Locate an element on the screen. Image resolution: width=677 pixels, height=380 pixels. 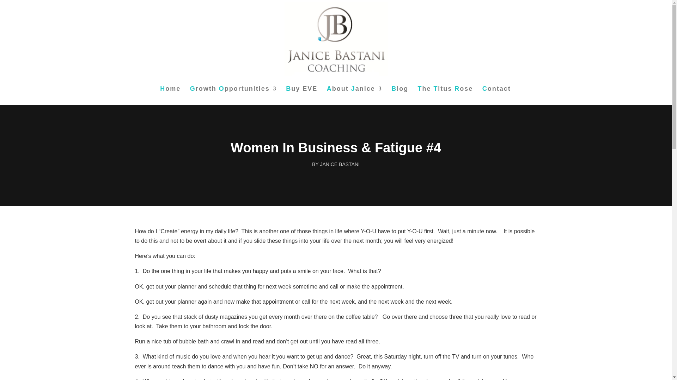
Follow on Facebook is located at coordinates (306, 355).